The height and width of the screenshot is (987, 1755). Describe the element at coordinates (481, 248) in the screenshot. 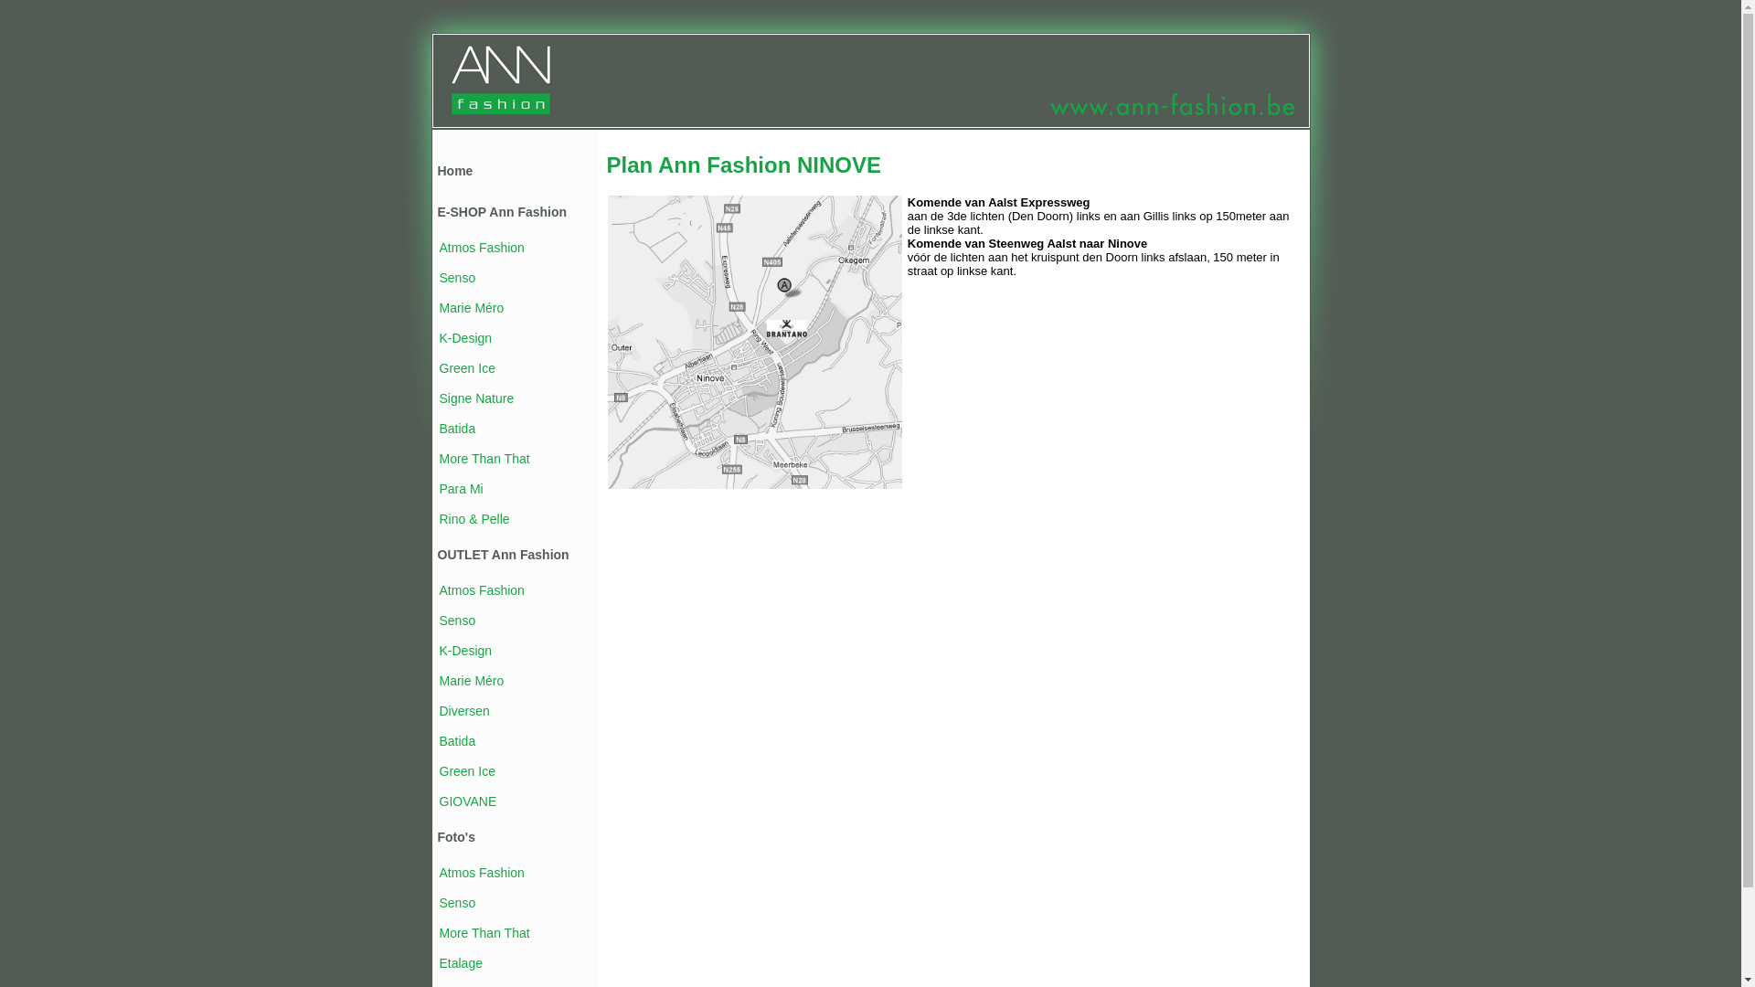

I see `Atmos Fashion` at that location.